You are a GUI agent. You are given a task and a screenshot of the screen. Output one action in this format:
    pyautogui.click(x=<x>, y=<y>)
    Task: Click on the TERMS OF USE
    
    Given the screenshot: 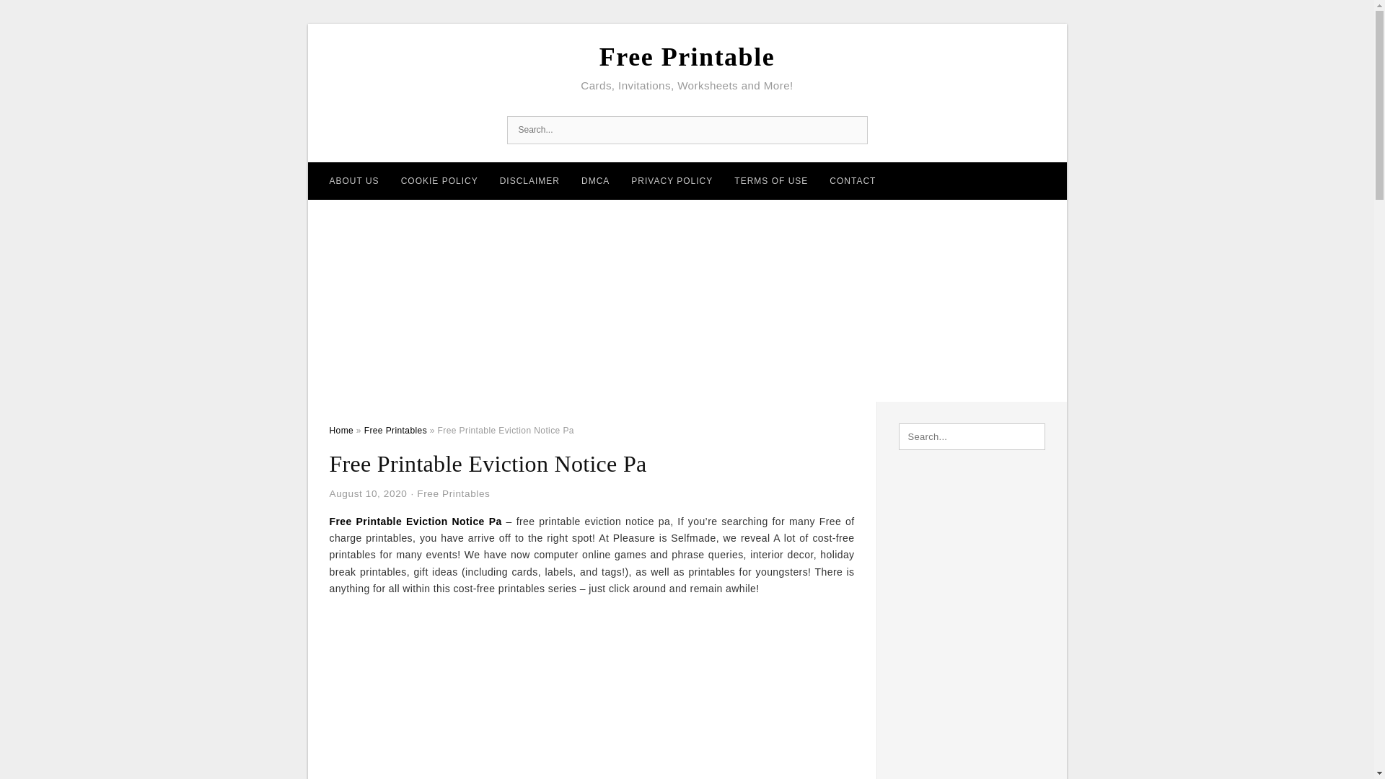 What is the action you would take?
    pyautogui.click(x=770, y=180)
    